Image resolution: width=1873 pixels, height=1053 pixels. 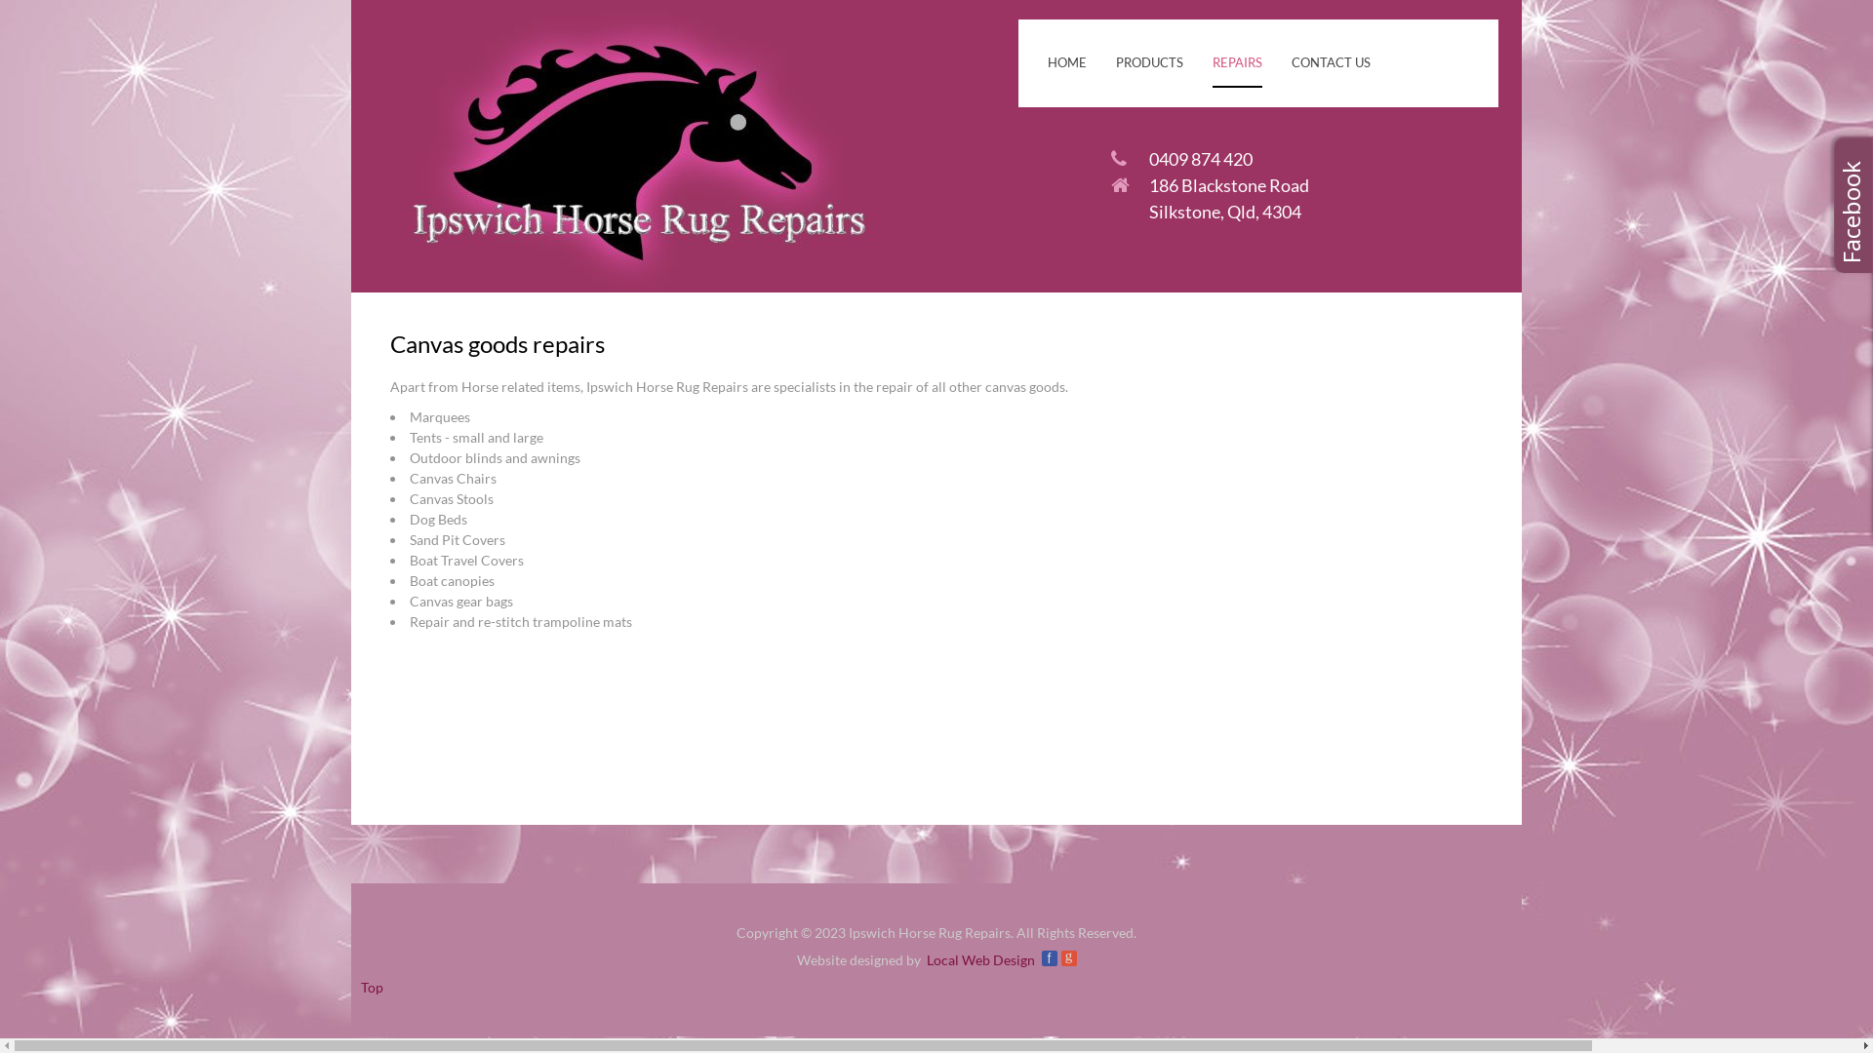 What do you see at coordinates (1149, 63) in the screenshot?
I see `PRODUCTS` at bounding box center [1149, 63].